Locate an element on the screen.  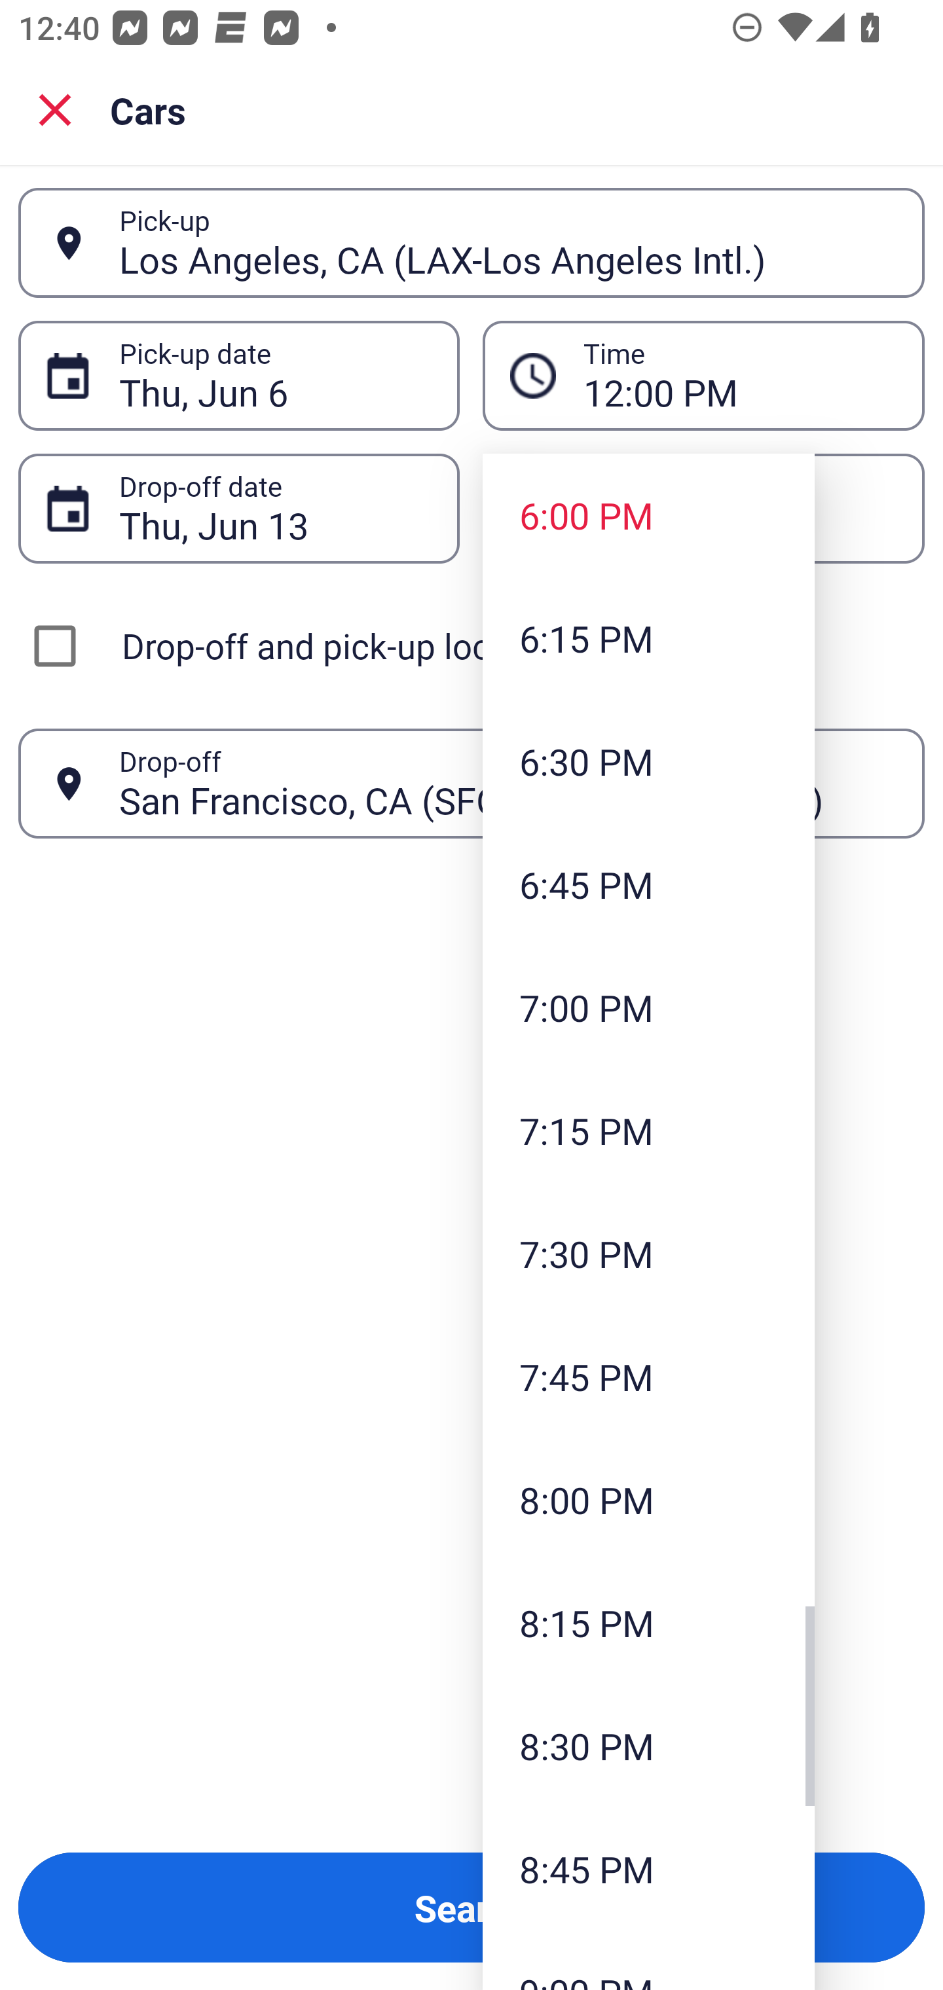
8:30 PM is located at coordinates (648, 1745).